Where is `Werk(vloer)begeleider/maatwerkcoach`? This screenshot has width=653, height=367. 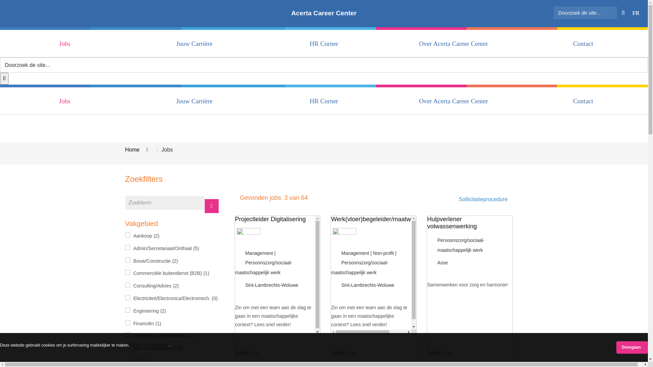
Werk(vloer)begeleider/maatwerkcoach is located at coordinates (383, 219).